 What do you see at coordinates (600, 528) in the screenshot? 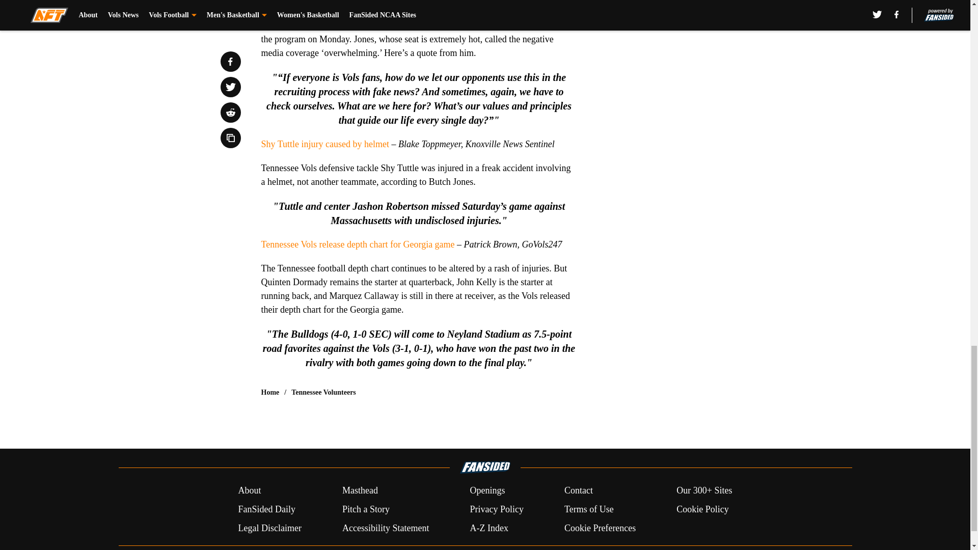
I see `Cookie Preferences` at bounding box center [600, 528].